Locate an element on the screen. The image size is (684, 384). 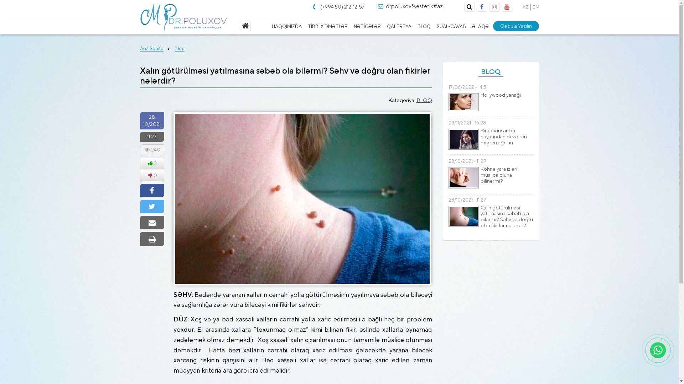
Print is located at coordinates (152, 239).